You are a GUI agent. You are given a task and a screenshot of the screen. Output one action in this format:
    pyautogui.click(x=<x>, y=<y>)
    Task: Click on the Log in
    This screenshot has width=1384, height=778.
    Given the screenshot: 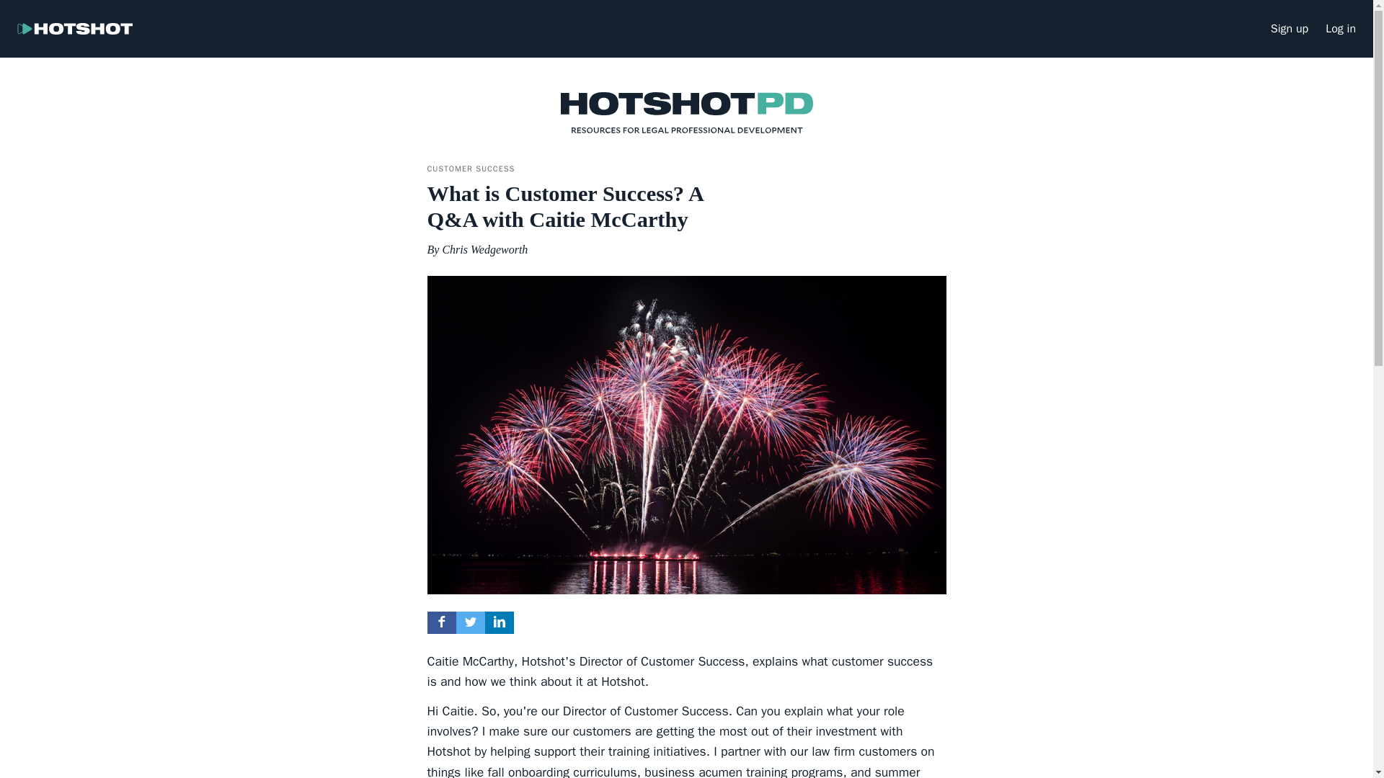 What is the action you would take?
    pyautogui.click(x=1341, y=32)
    